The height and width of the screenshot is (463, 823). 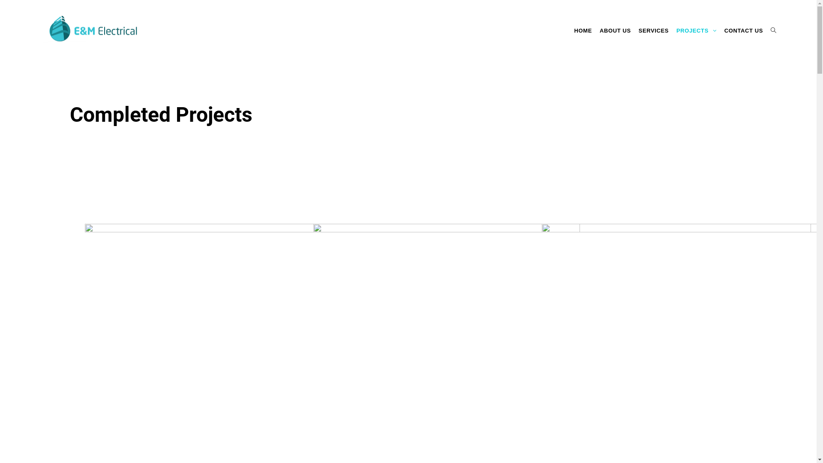 I want to click on PROJECTS, so click(x=697, y=31).